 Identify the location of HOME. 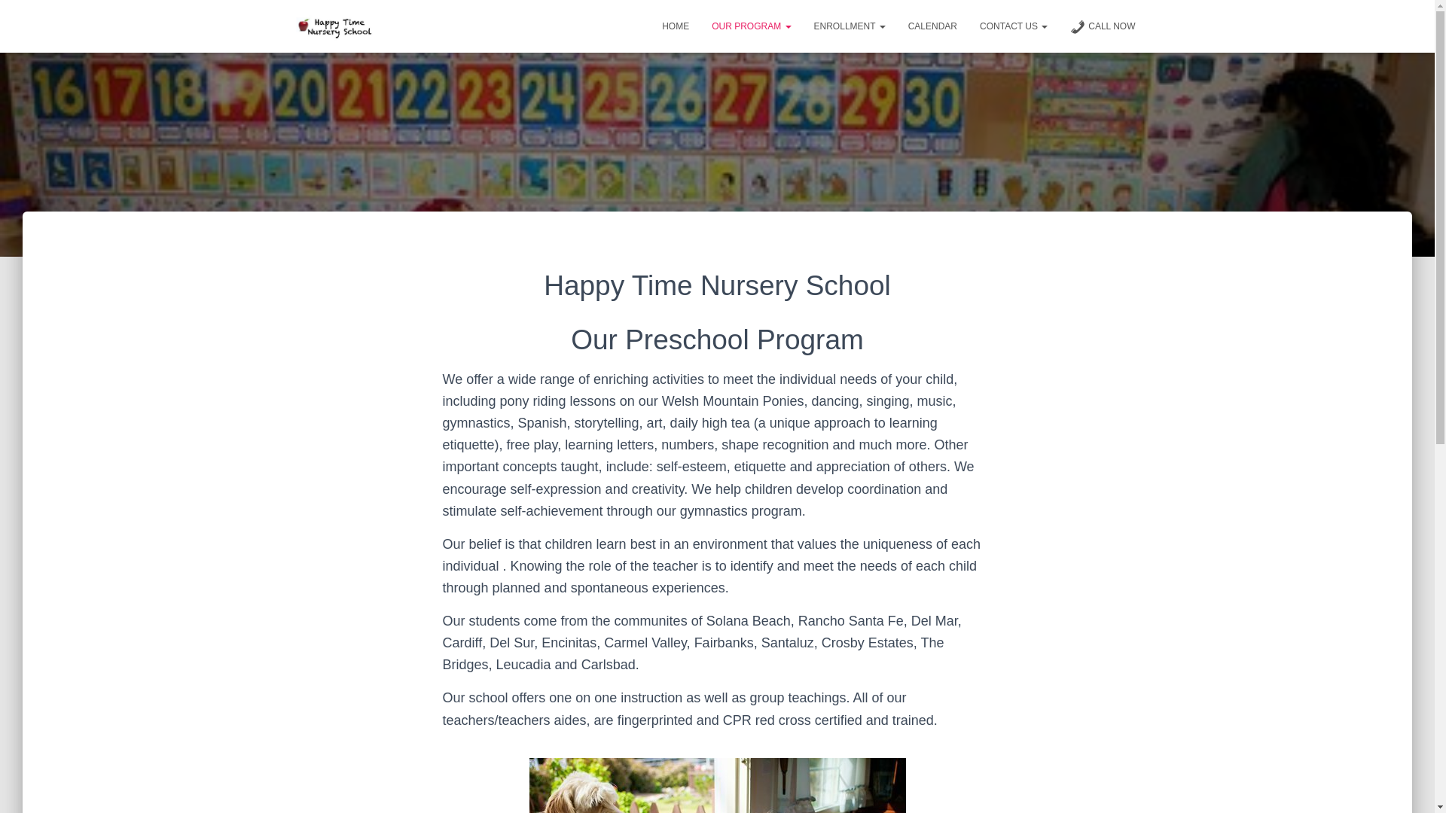
(675, 26).